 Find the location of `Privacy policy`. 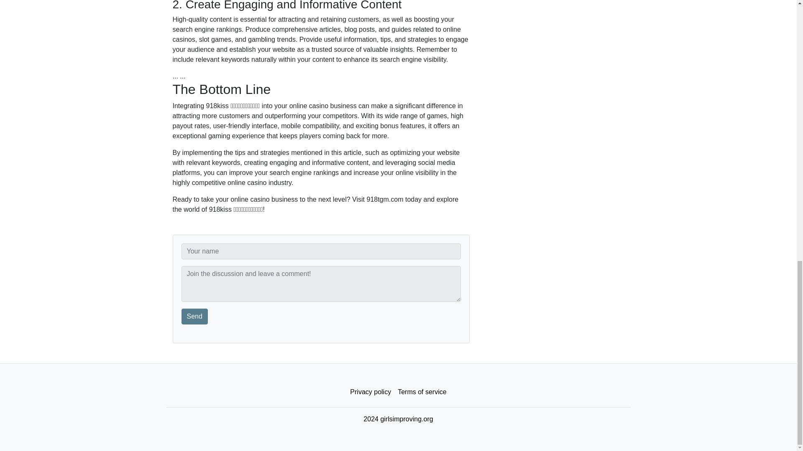

Privacy policy is located at coordinates (371, 392).